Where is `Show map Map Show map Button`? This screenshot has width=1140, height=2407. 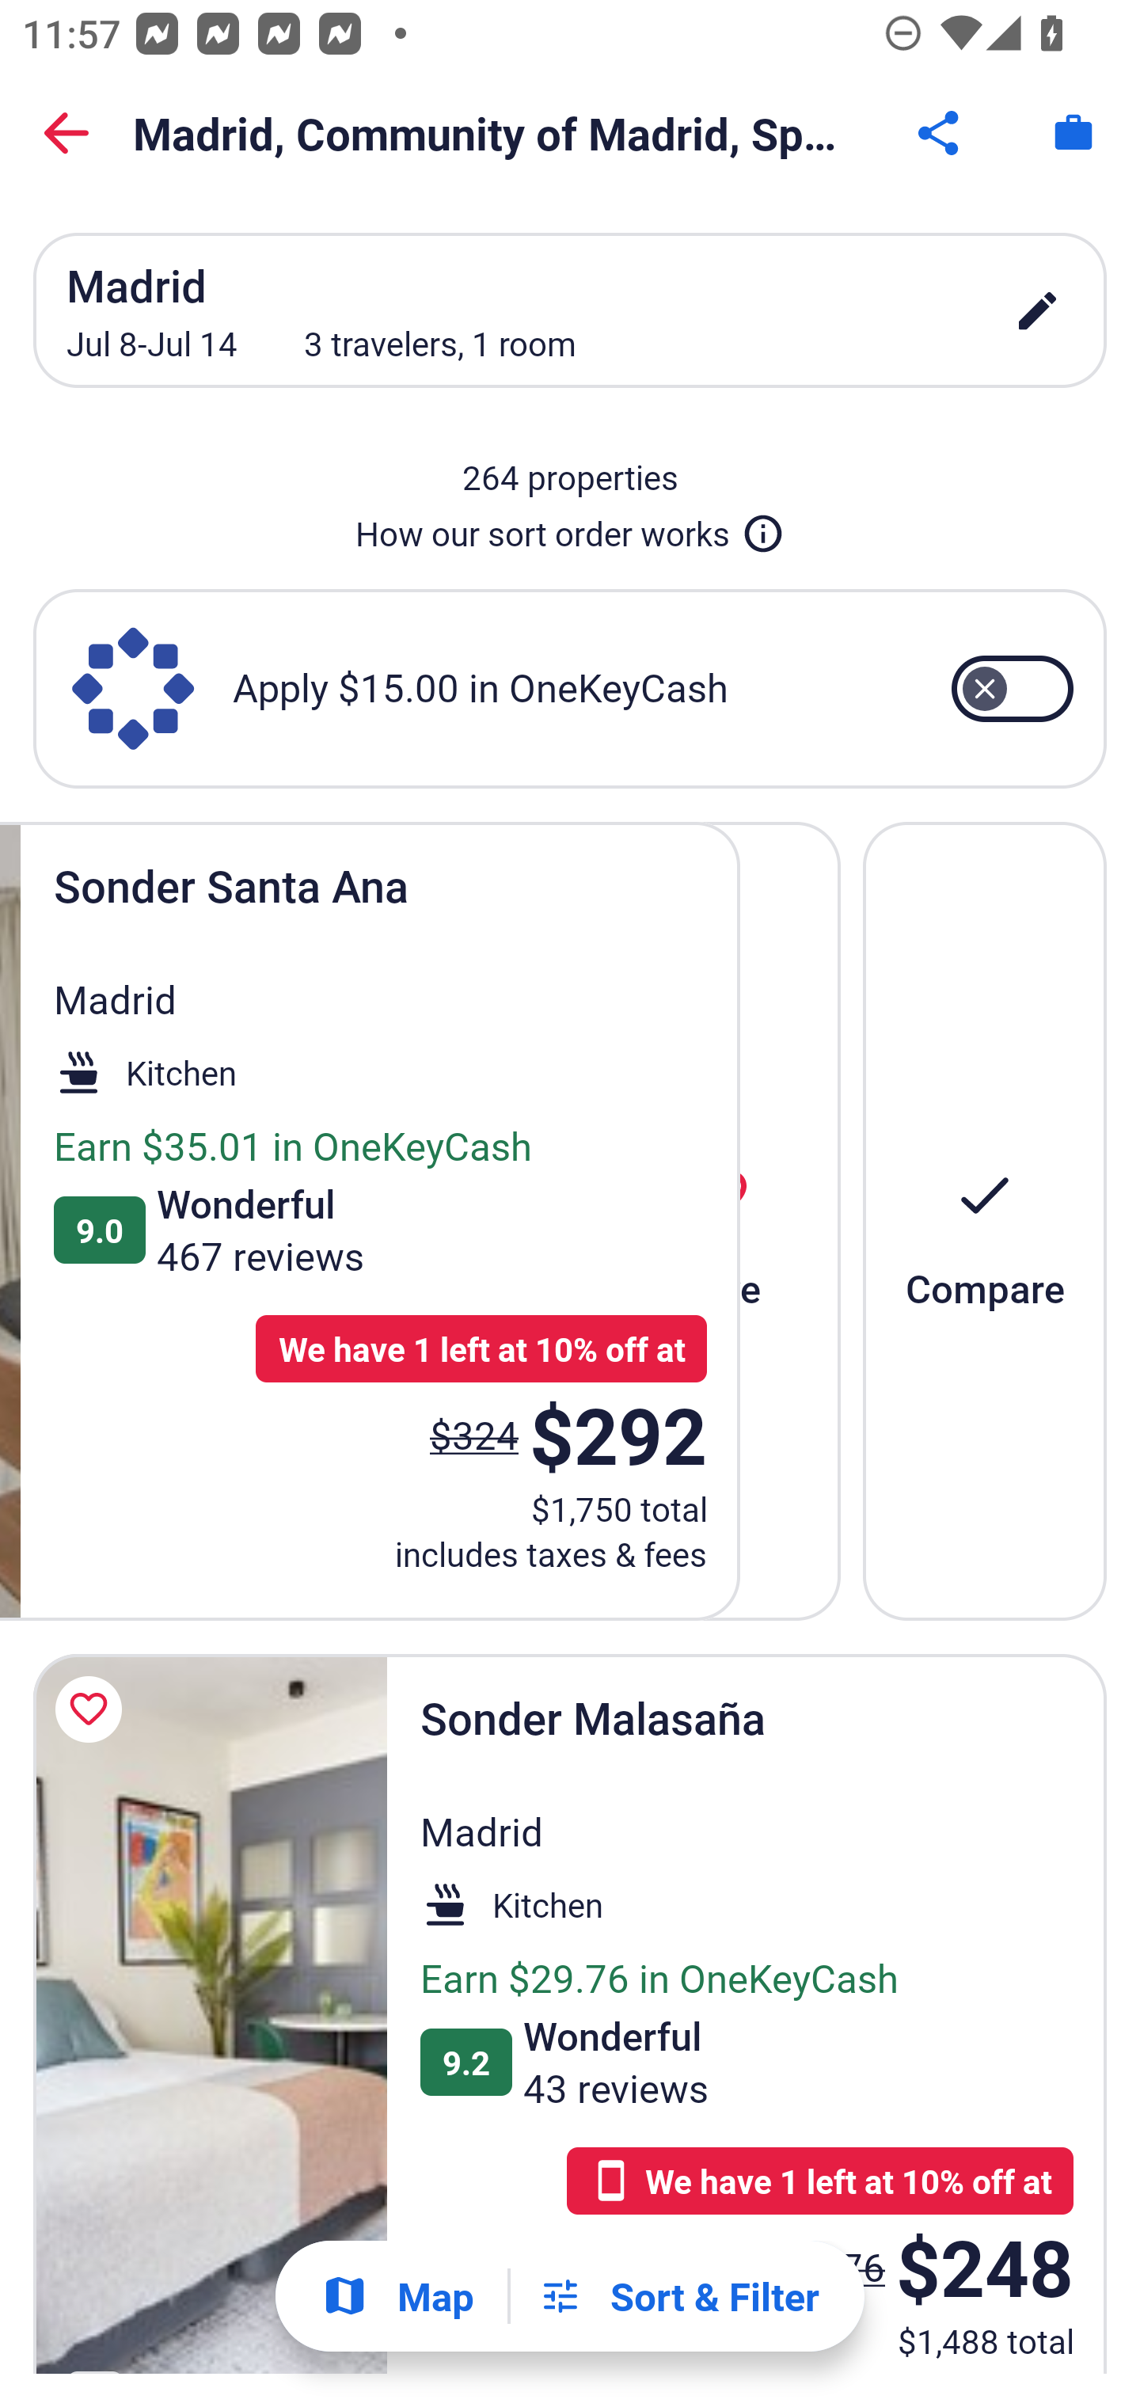 Show map Map Show map Button is located at coordinates (397, 2296).